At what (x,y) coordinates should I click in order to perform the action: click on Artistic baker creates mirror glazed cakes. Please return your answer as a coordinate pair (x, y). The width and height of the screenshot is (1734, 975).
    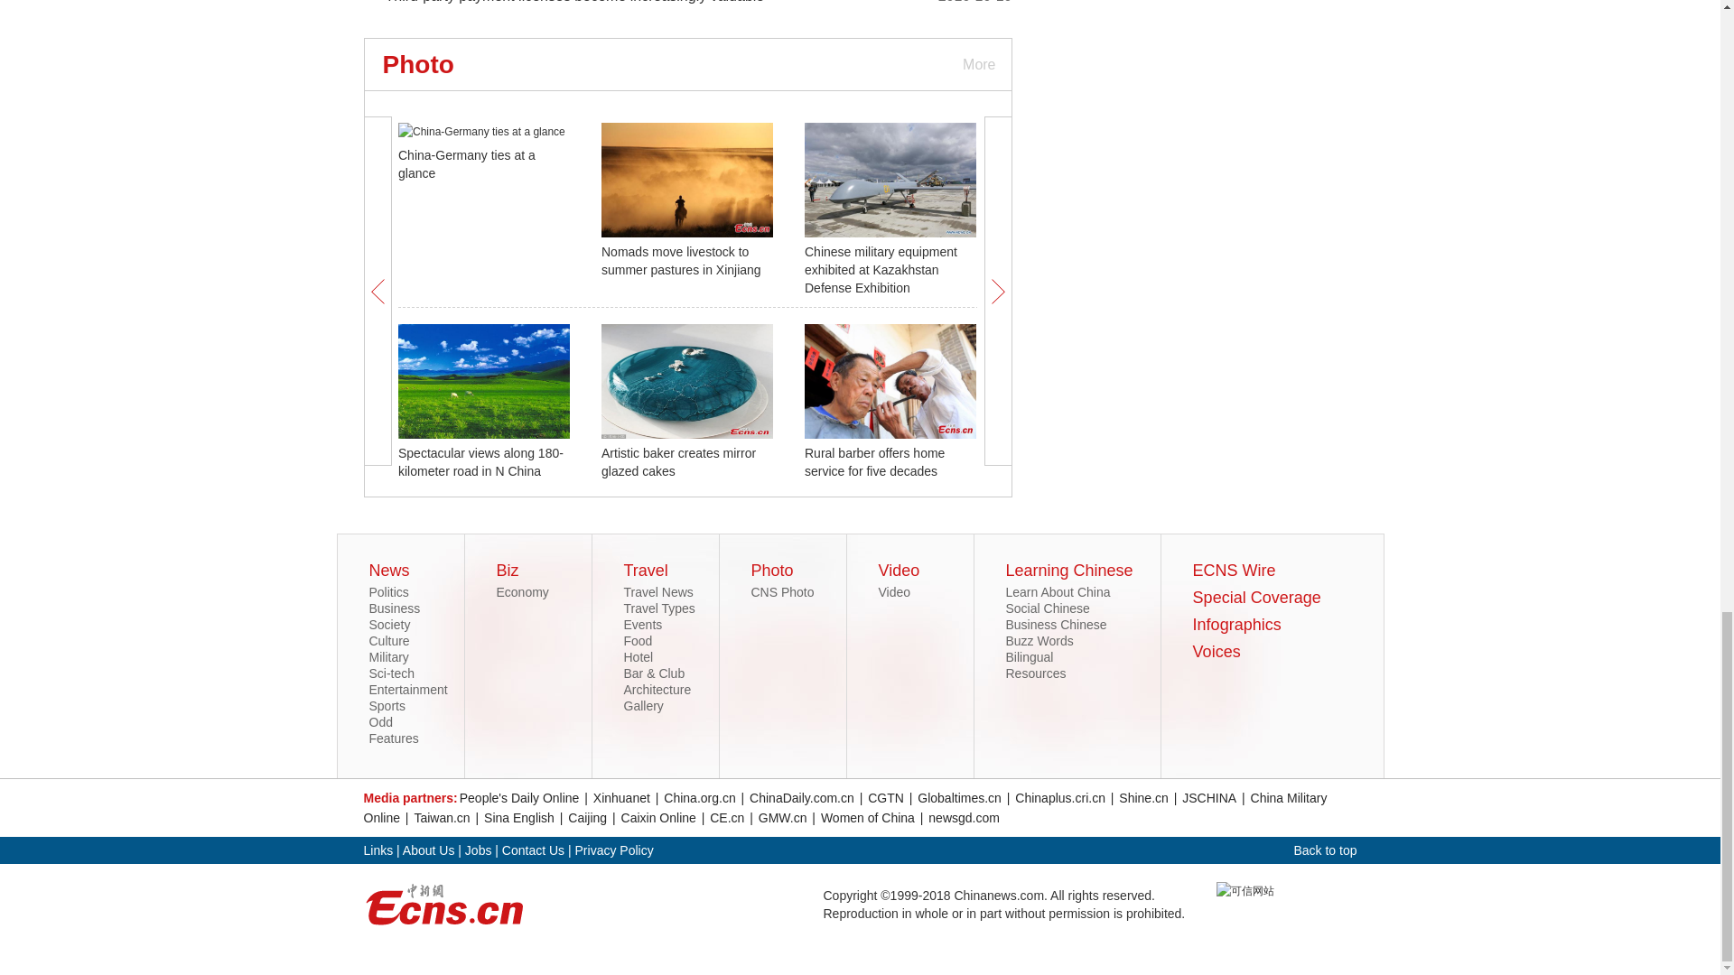
    Looking at the image, I should click on (679, 462).